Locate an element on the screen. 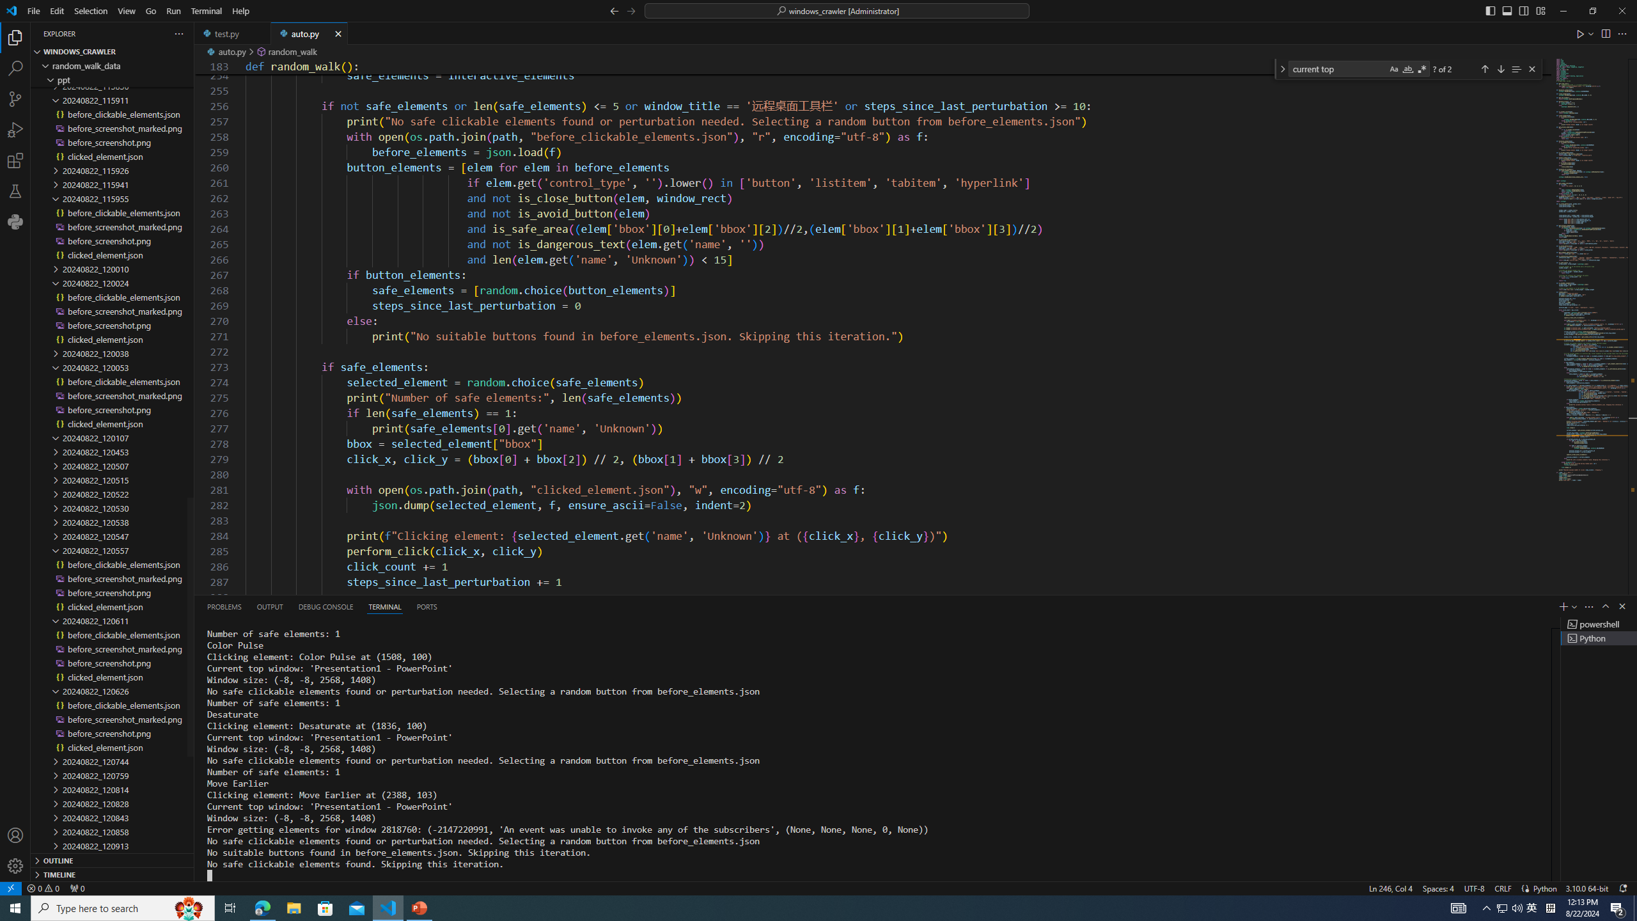  Outline Section is located at coordinates (112, 860).